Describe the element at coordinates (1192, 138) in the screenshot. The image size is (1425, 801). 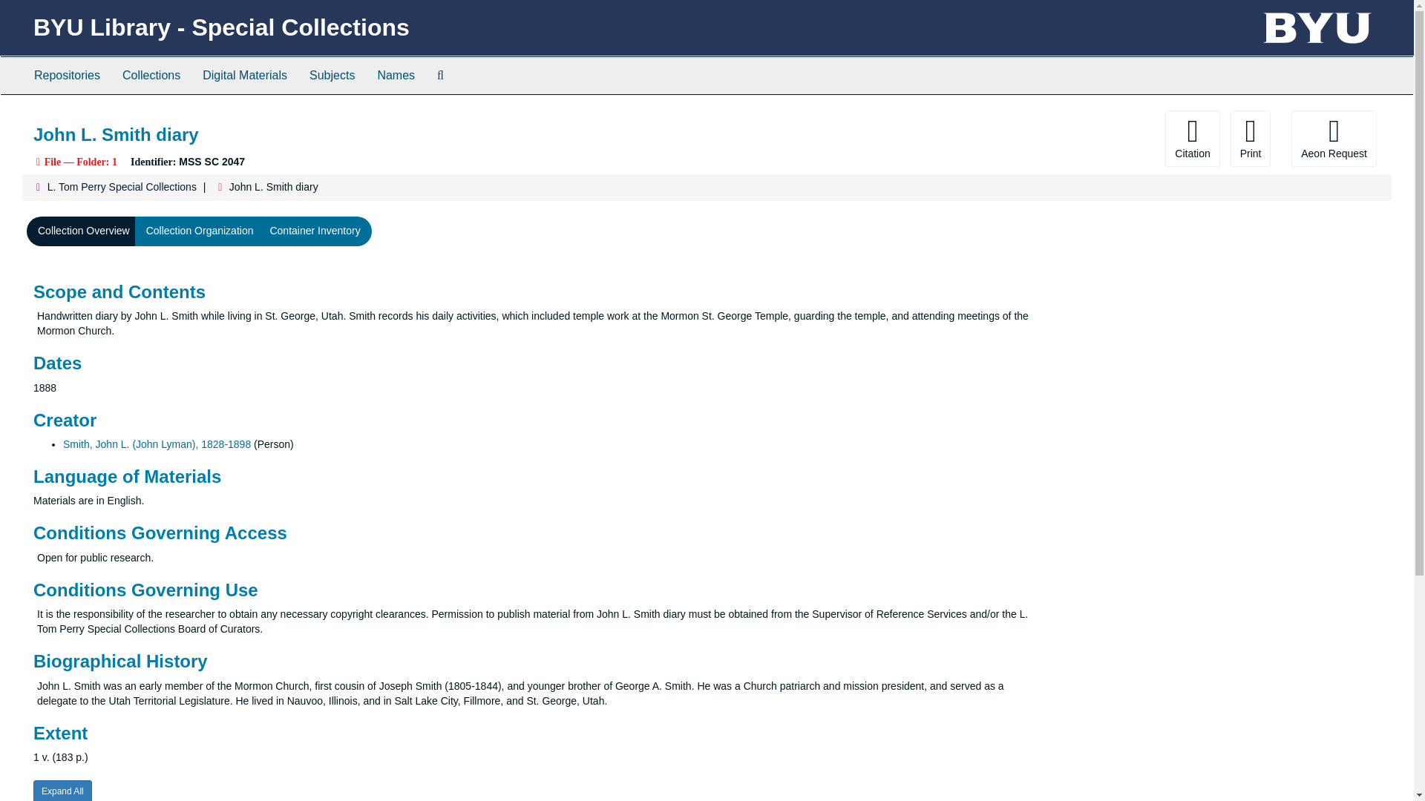
I see `Citation` at that location.